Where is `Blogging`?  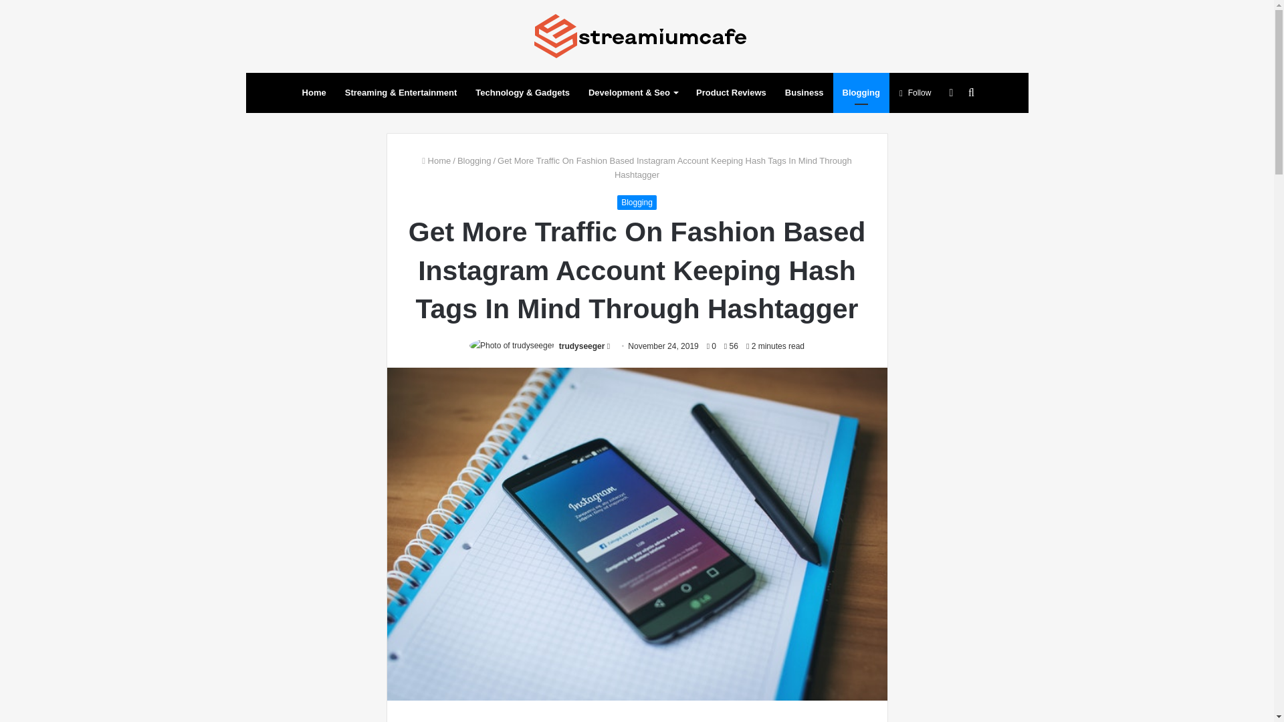
Blogging is located at coordinates (474, 160).